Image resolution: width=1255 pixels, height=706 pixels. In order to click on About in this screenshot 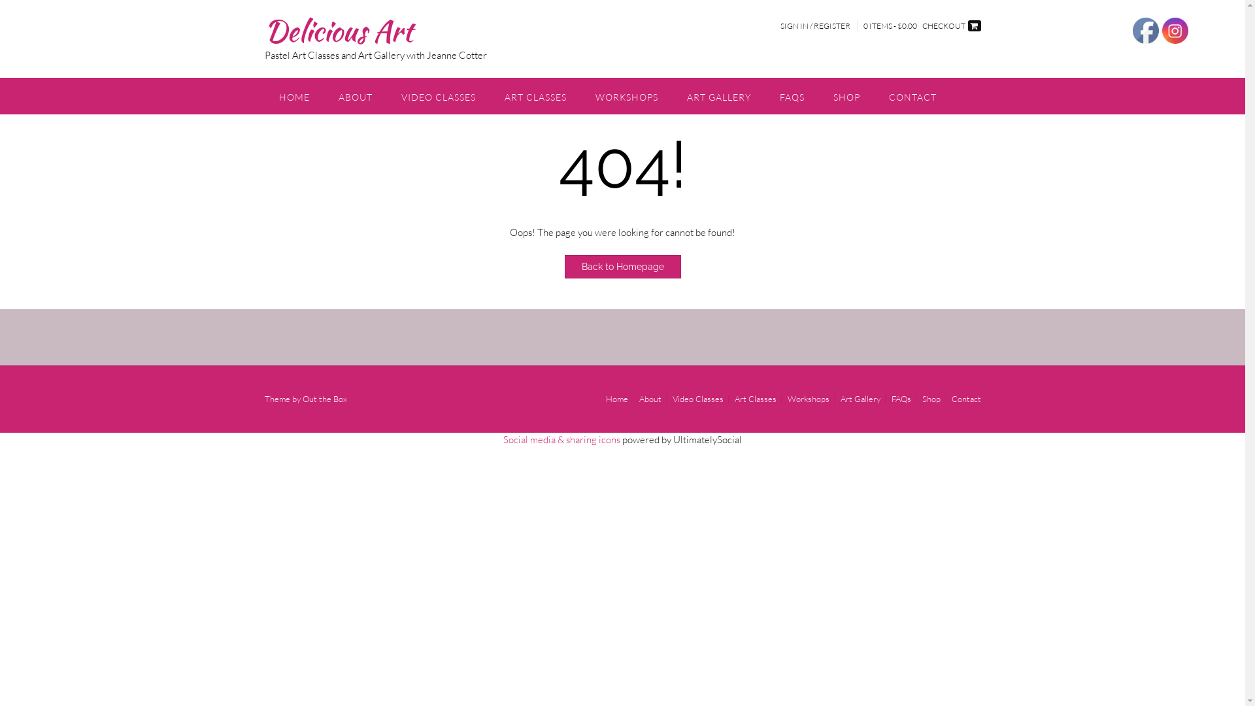, I will do `click(650, 399)`.